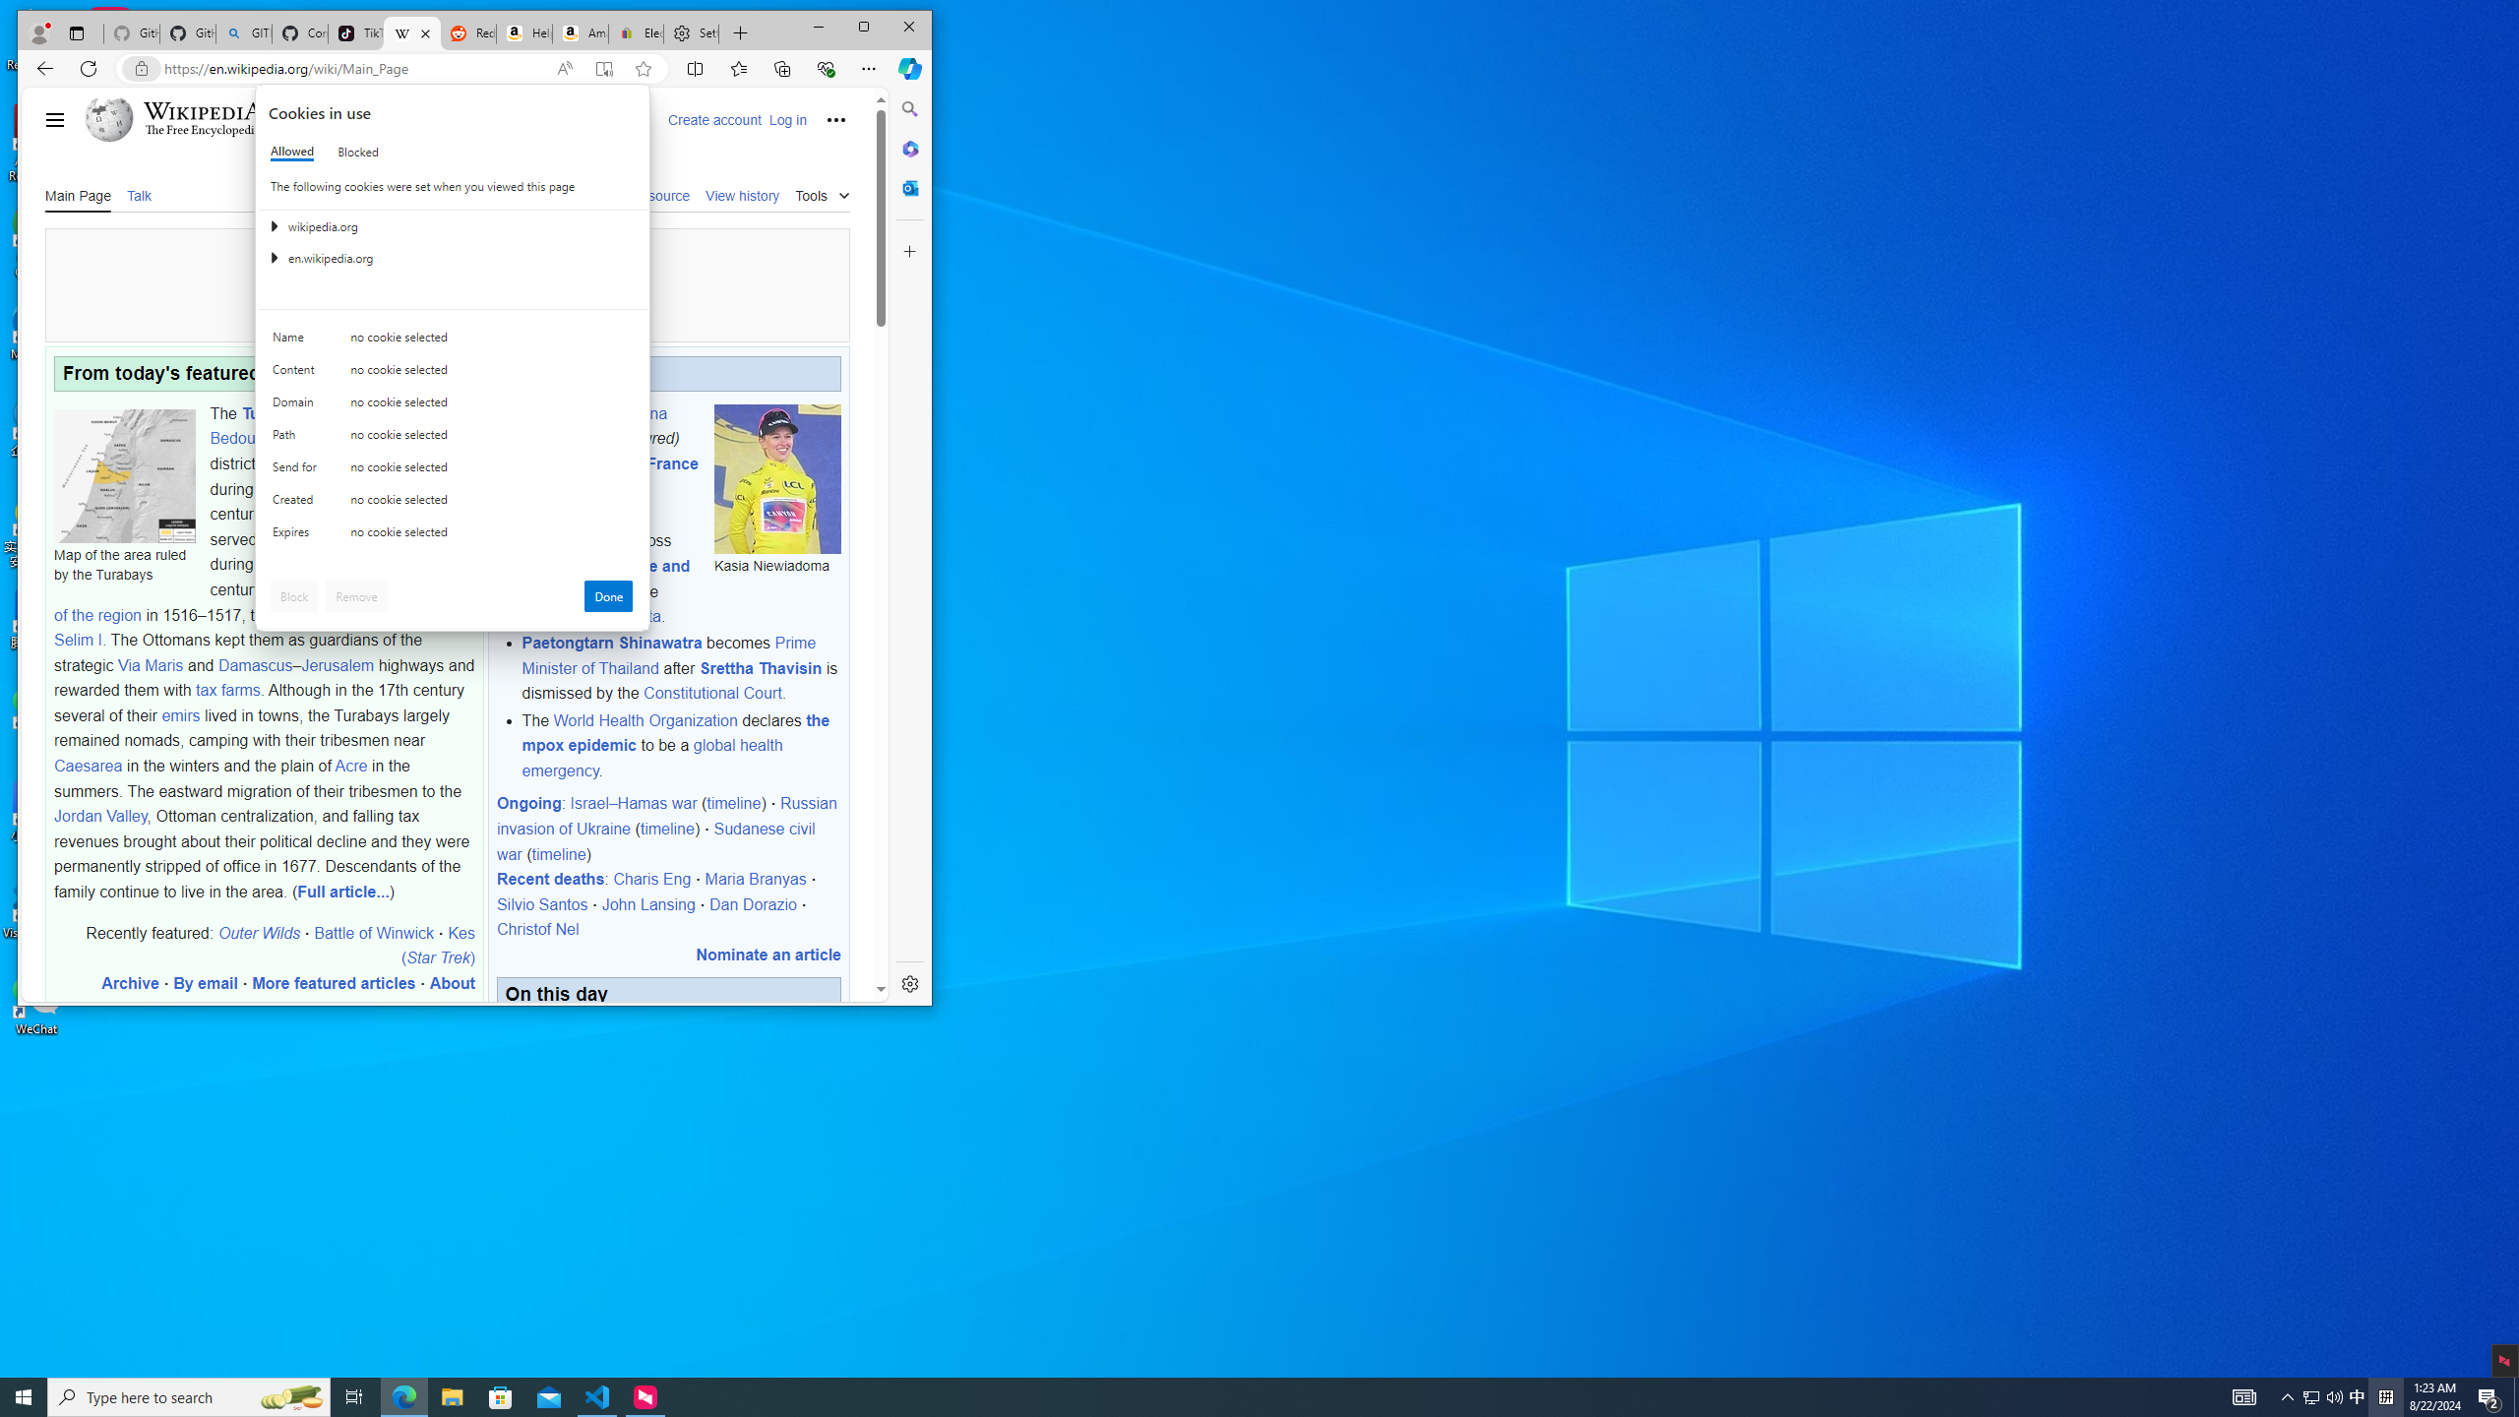 The width and height of the screenshot is (2519, 1417). Describe the element at coordinates (294, 596) in the screenshot. I see `Block` at that location.